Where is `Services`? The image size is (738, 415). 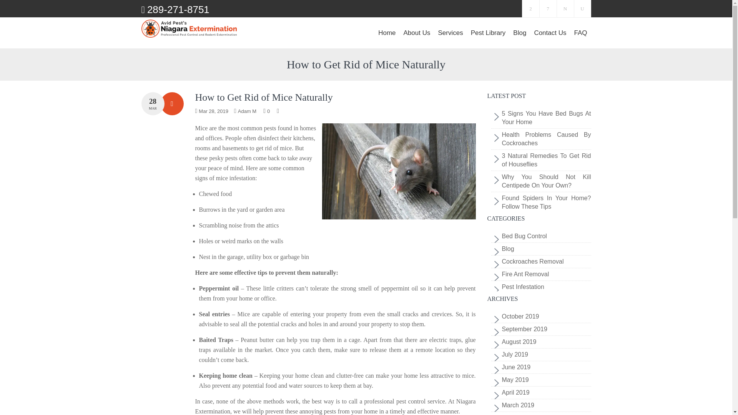 Services is located at coordinates (450, 33).